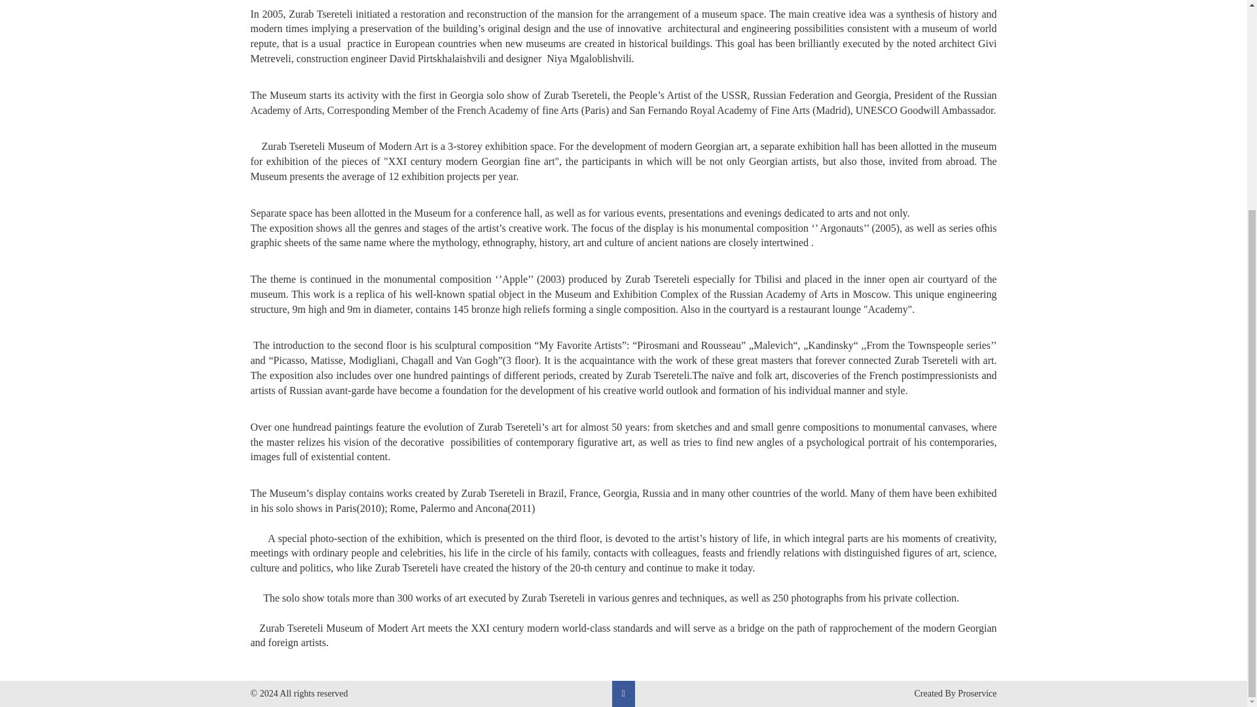  I want to click on Proservice, so click(977, 693).